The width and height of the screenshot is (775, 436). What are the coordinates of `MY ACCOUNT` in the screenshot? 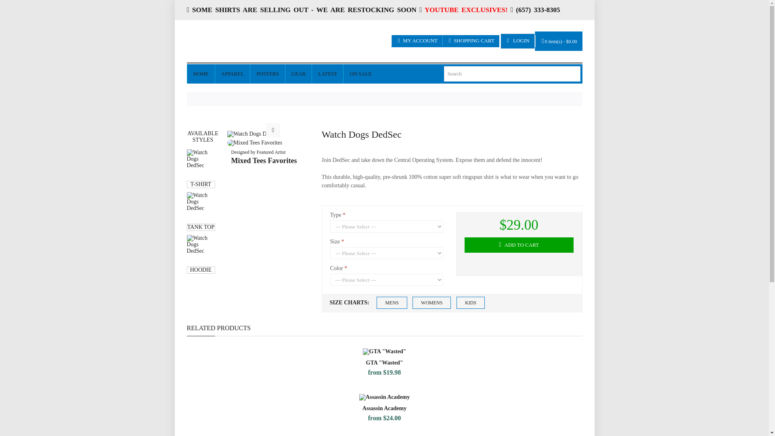 It's located at (417, 40).